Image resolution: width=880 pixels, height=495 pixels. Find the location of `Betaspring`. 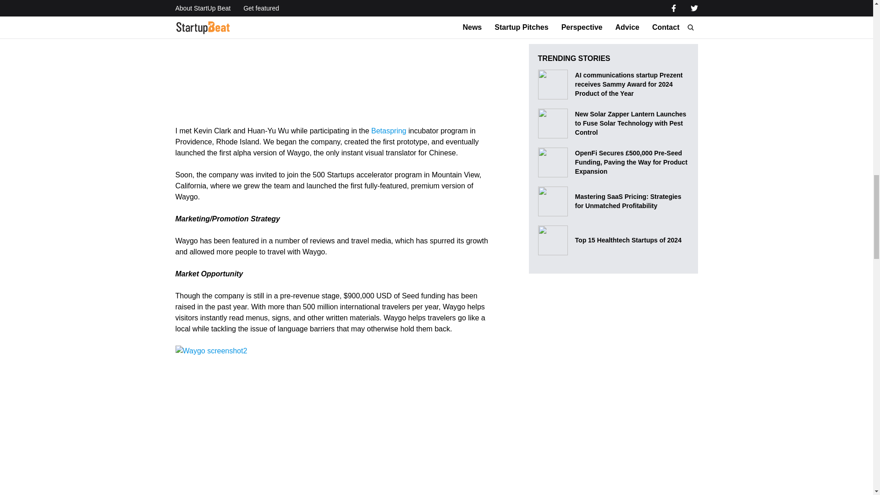

Betaspring is located at coordinates (389, 130).